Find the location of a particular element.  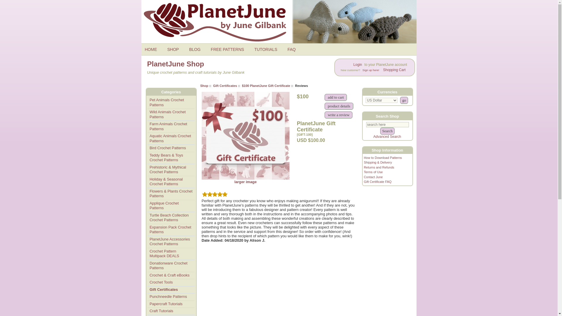

Pet Animals Crochet Patterns is located at coordinates (171, 102).